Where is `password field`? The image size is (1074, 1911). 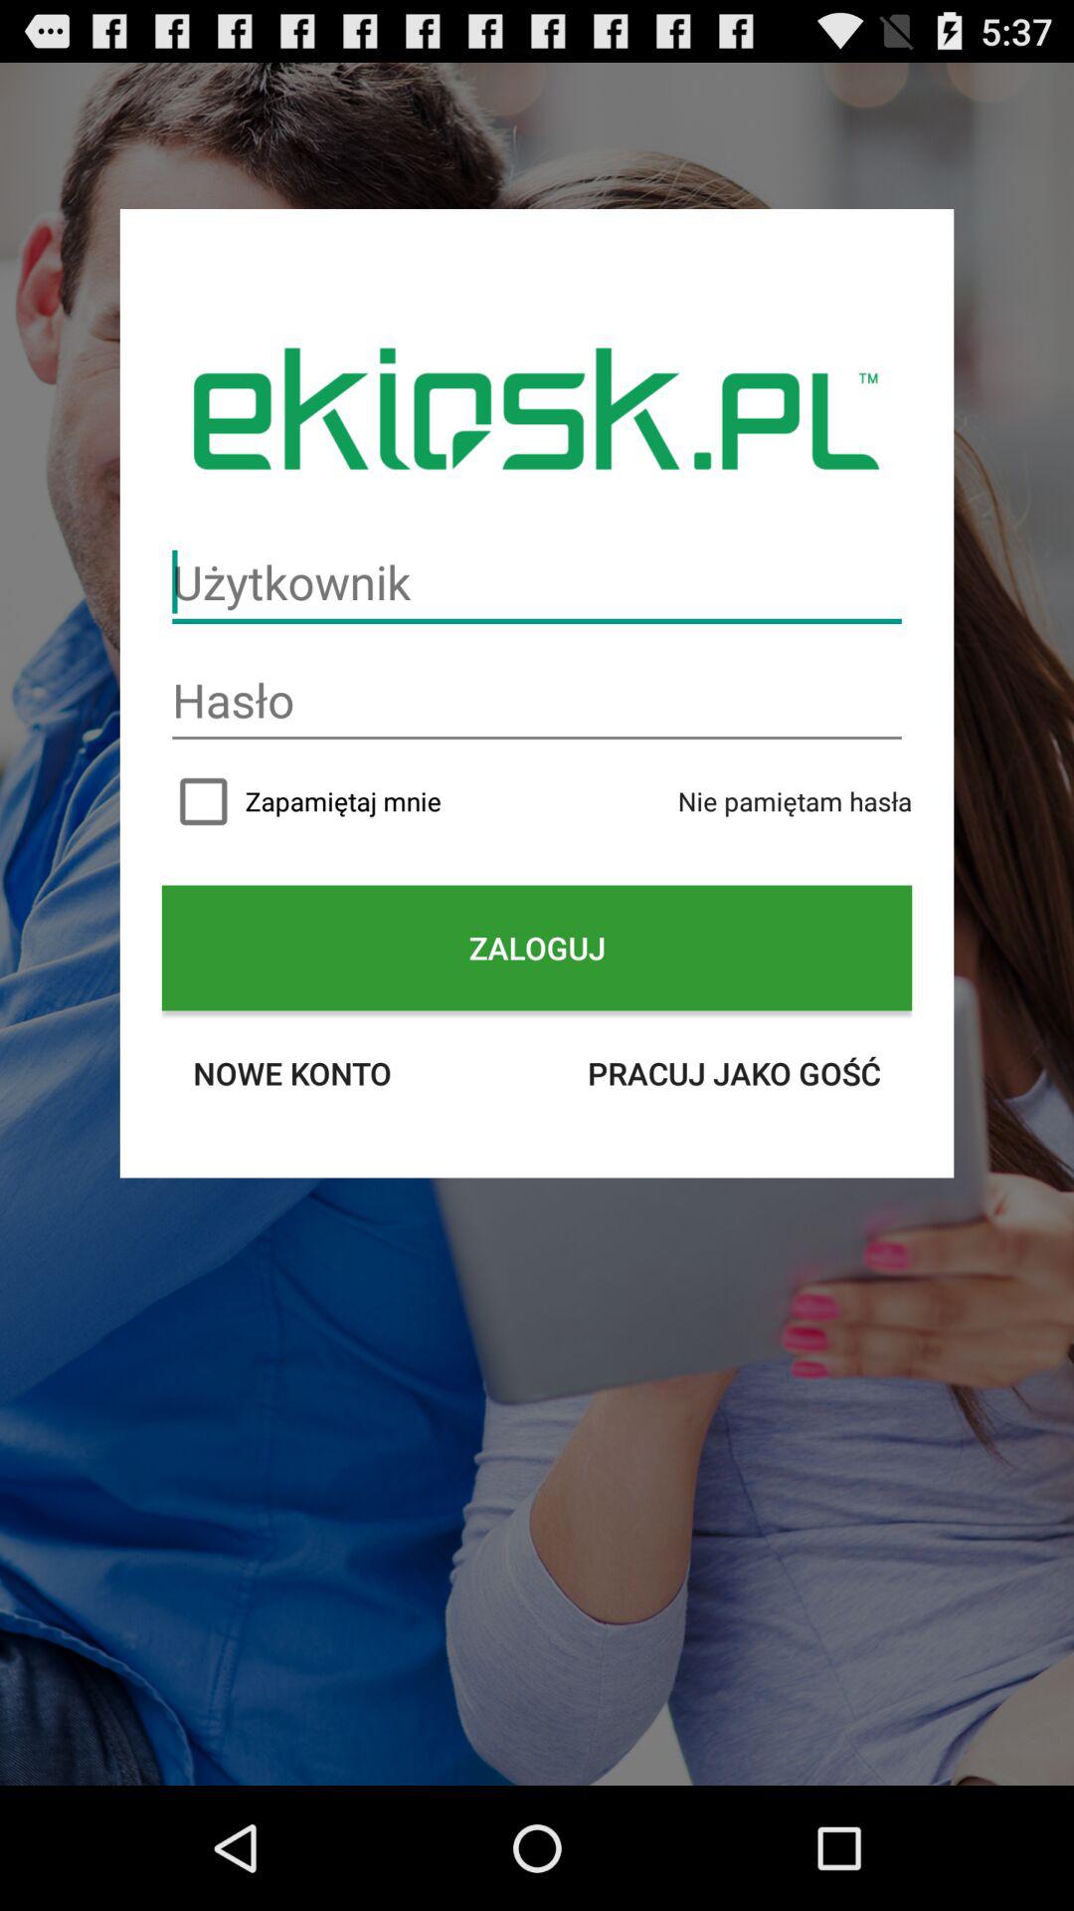
password field is located at coordinates (537, 701).